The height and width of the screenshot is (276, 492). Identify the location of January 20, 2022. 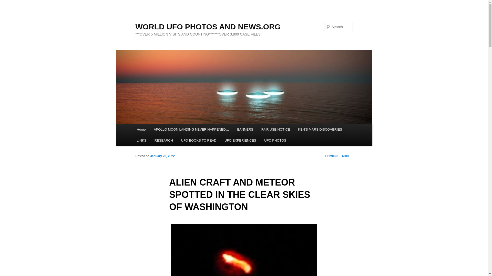
(162, 156).